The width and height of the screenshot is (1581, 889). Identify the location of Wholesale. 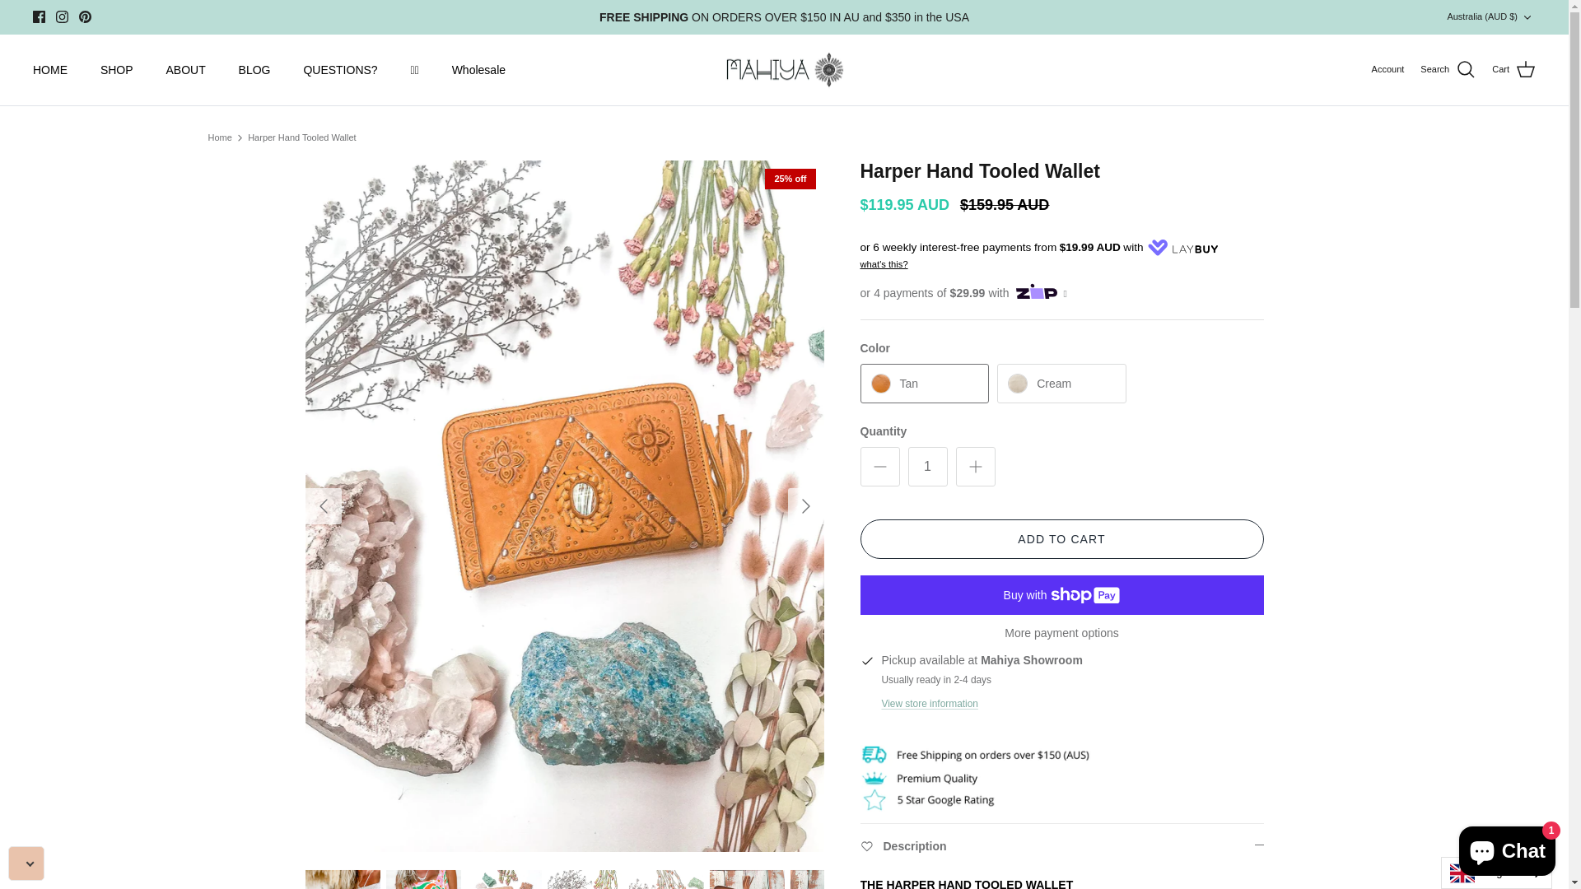
(479, 71).